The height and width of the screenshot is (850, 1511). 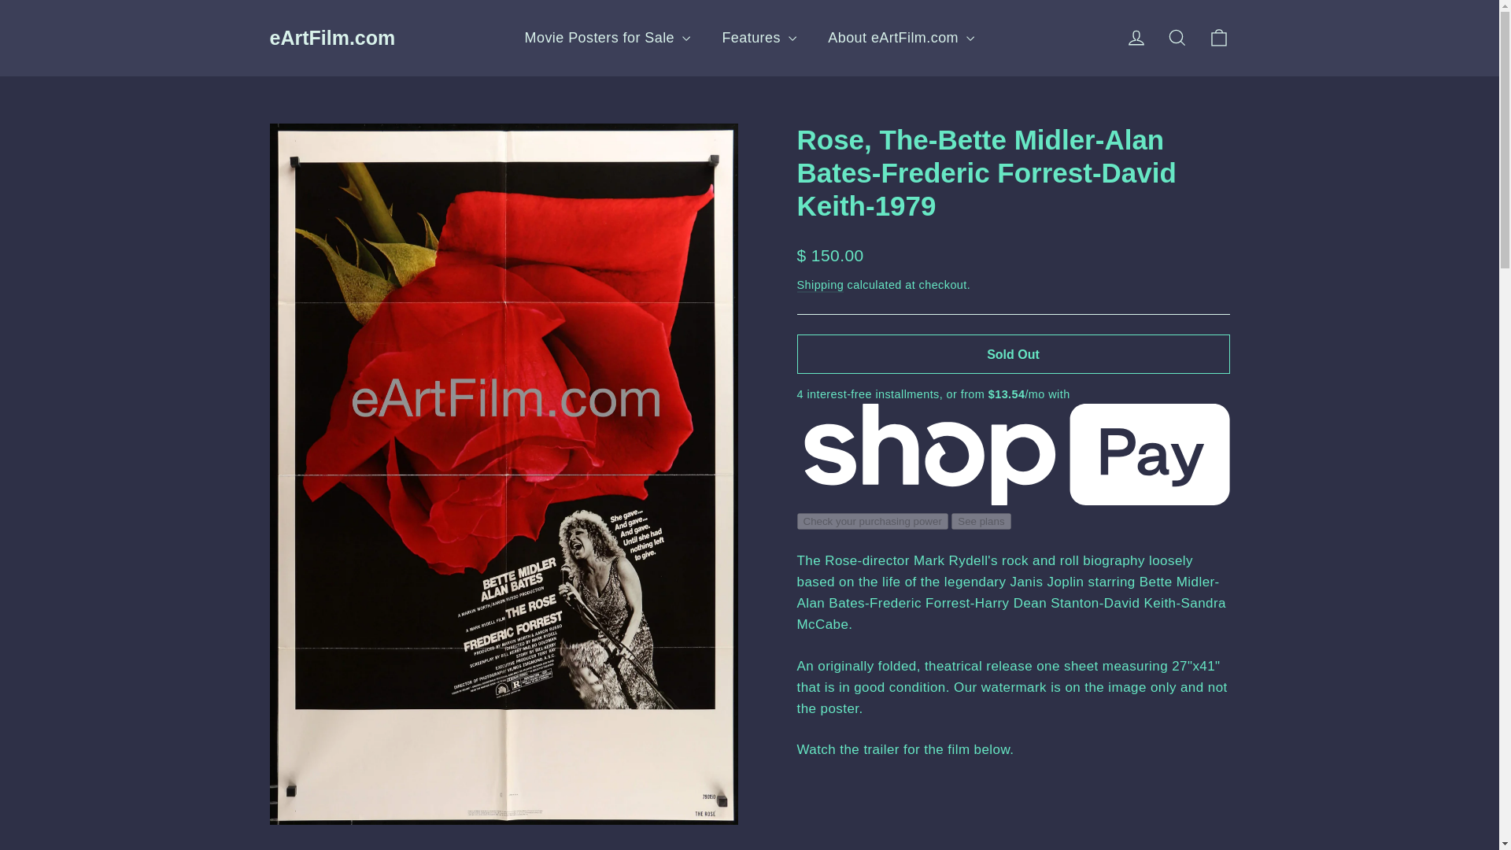 I want to click on icon-bag-minimal, so click(x=1177, y=37).